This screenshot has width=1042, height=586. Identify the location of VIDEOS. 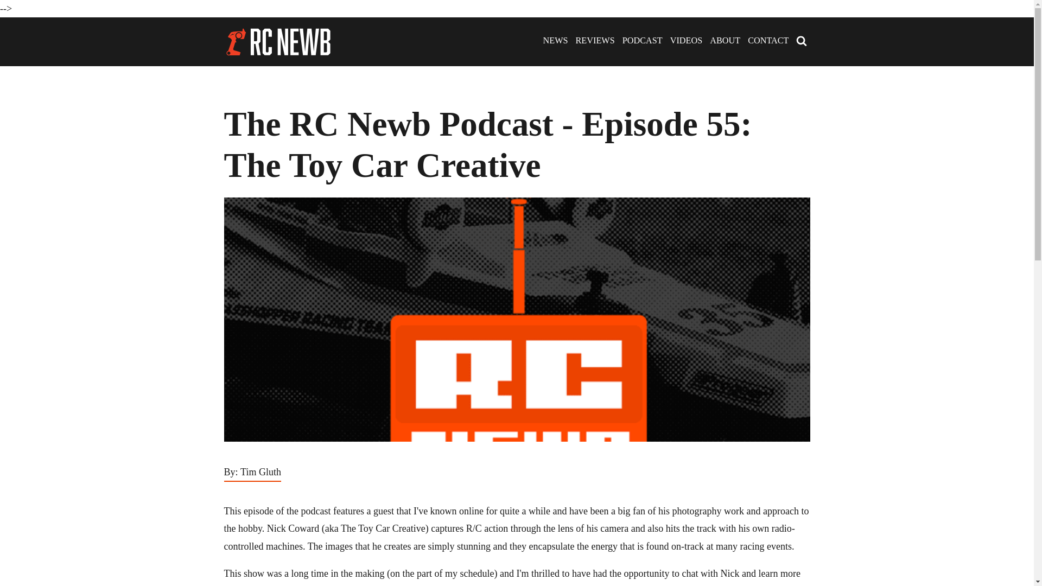
(686, 41).